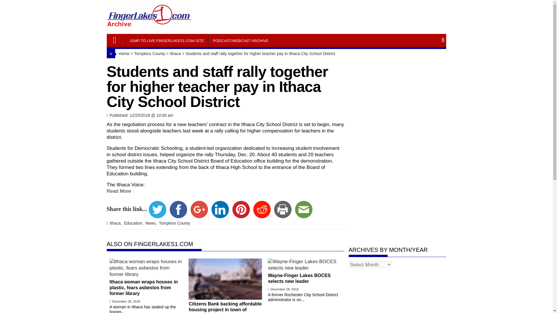  Describe the element at coordinates (149, 54) in the screenshot. I see `Tompkins County` at that location.